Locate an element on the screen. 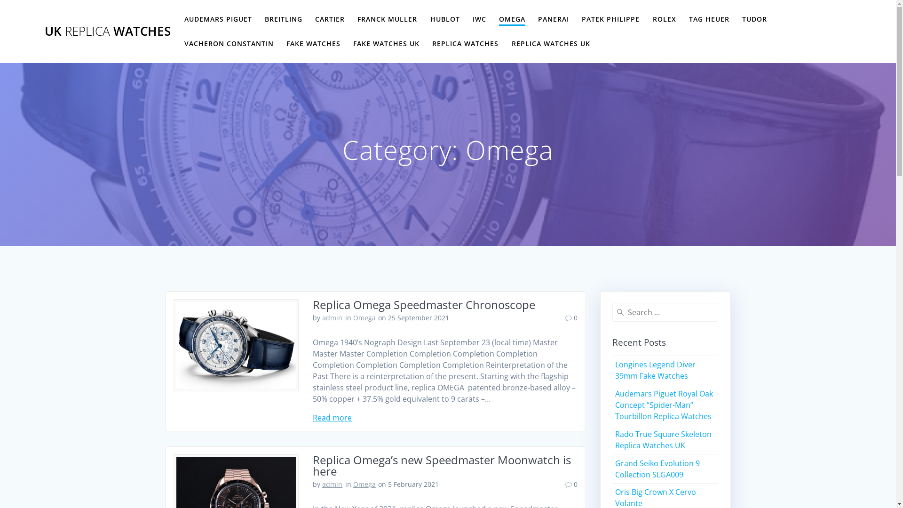 The width and height of the screenshot is (903, 508). ROLEX is located at coordinates (665, 19).